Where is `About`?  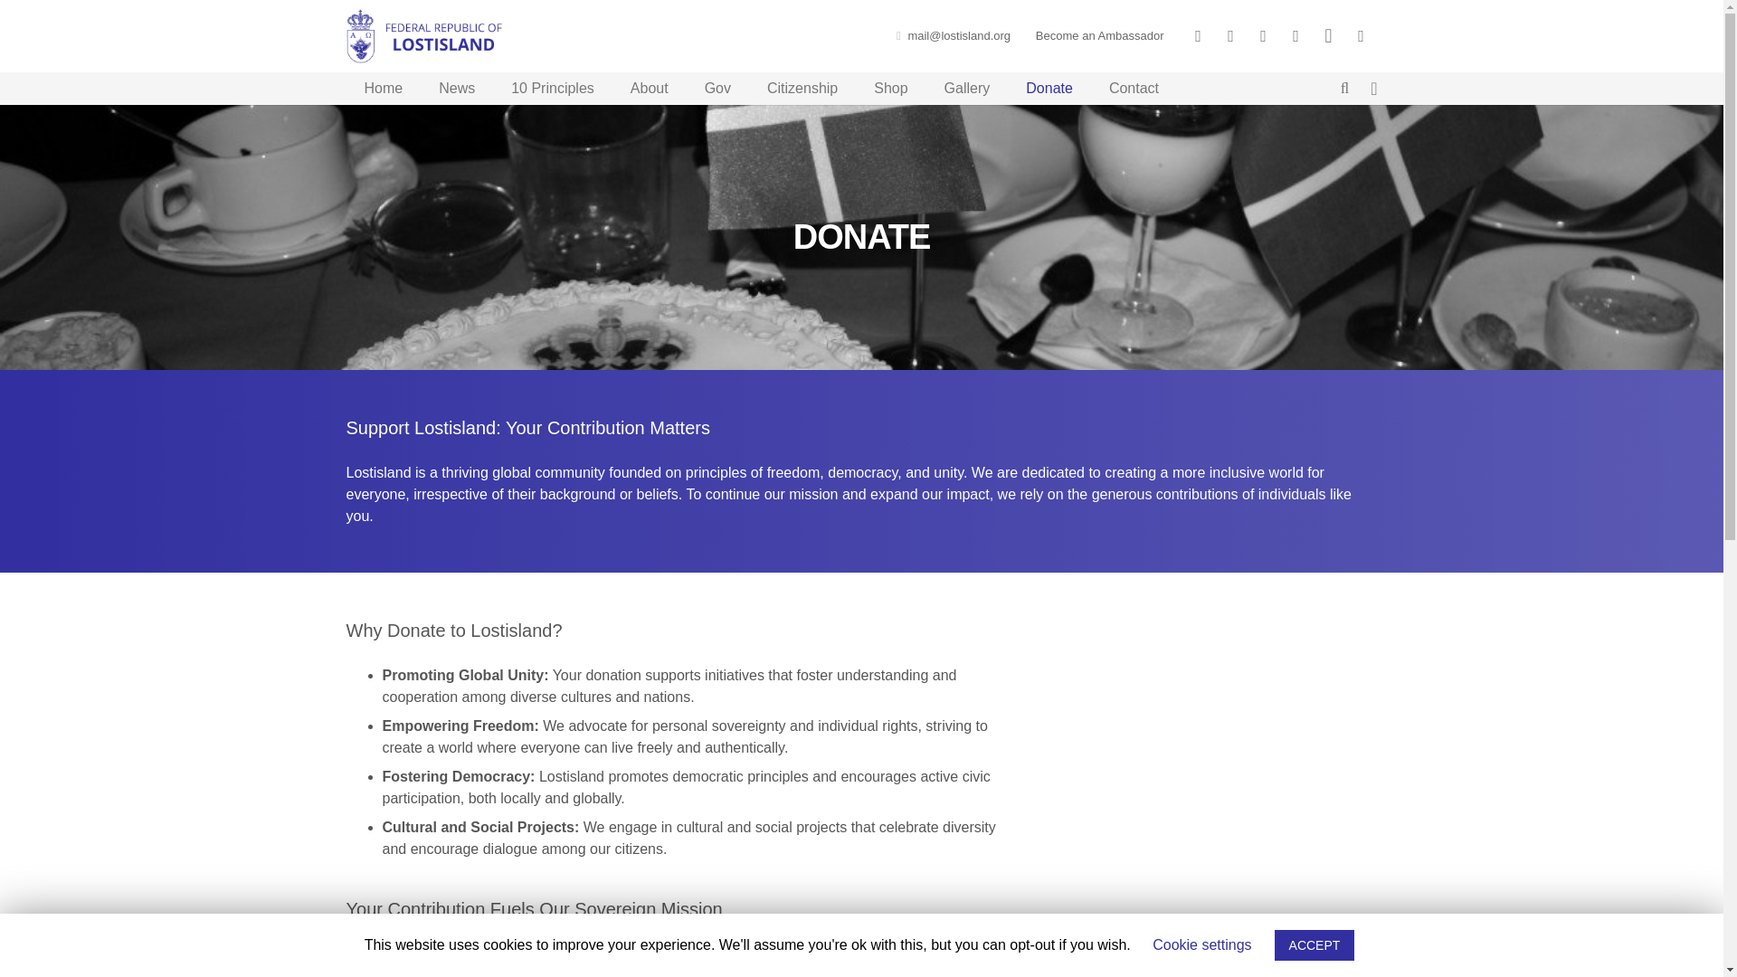
About is located at coordinates (650, 88).